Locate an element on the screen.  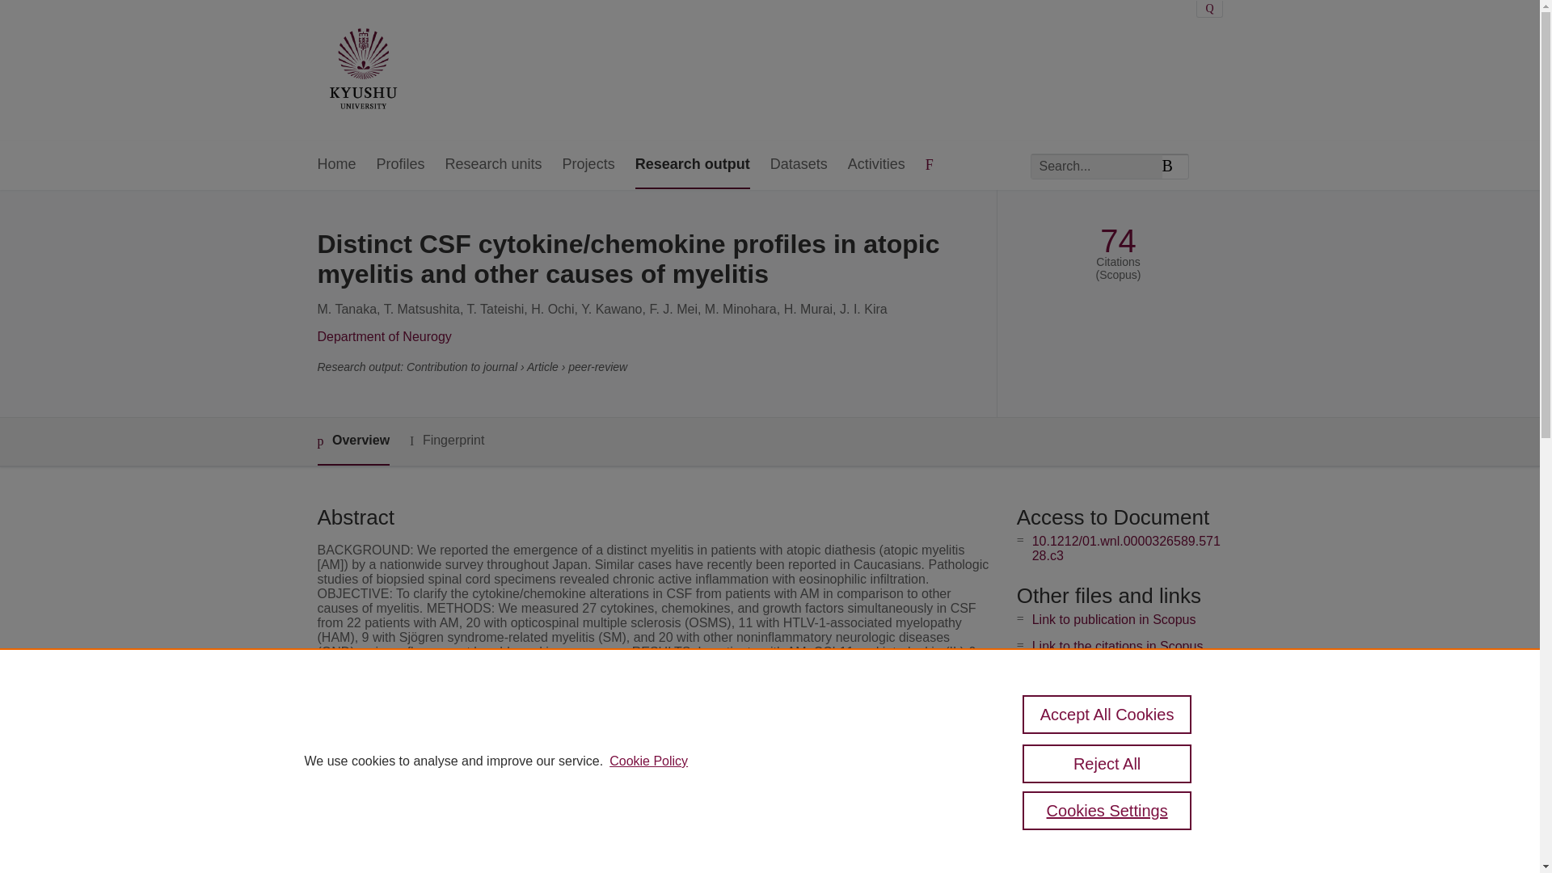
Overview is located at coordinates (352, 441).